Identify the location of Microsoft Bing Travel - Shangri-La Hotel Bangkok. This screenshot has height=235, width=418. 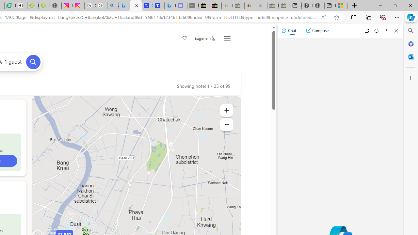
(170, 6).